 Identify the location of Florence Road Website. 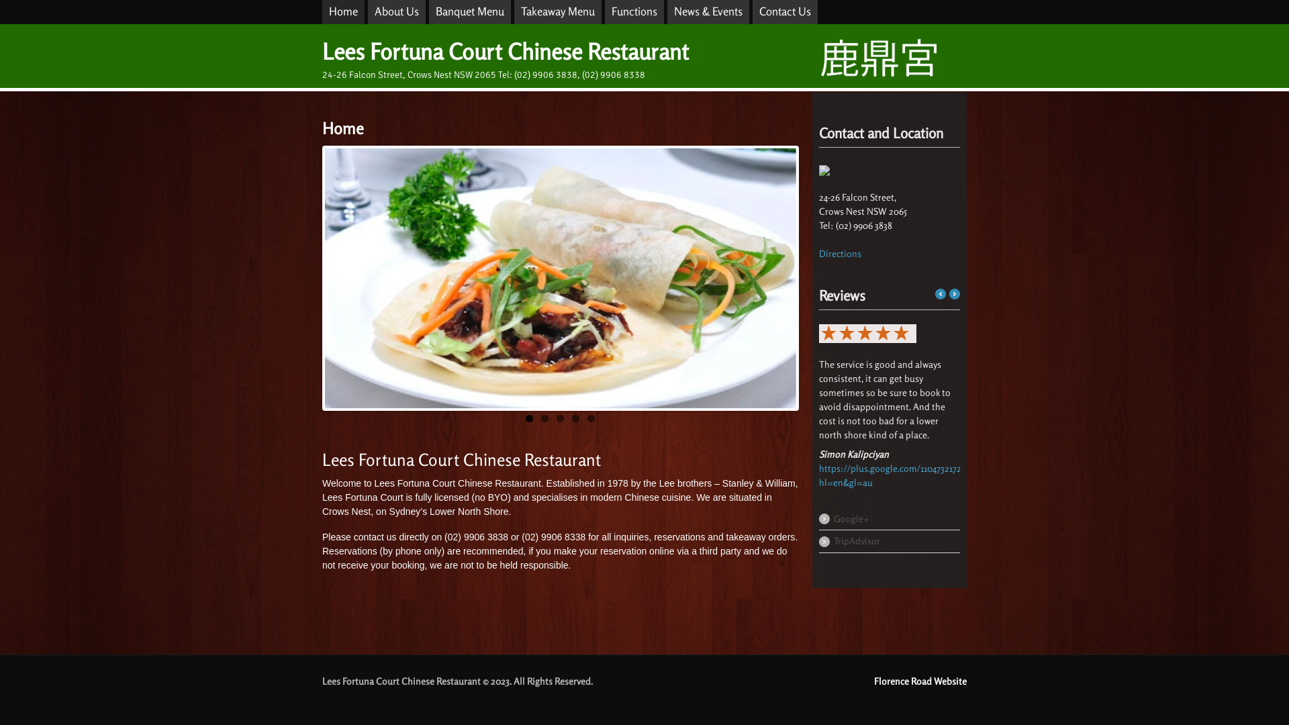
(920, 681).